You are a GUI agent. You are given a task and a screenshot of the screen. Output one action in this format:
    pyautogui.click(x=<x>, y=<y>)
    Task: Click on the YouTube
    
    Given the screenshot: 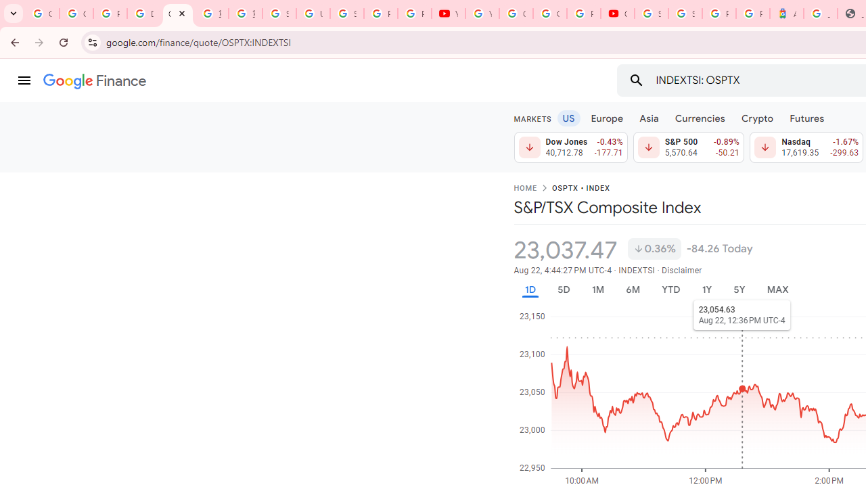 What is the action you would take?
    pyautogui.click(x=482, y=14)
    